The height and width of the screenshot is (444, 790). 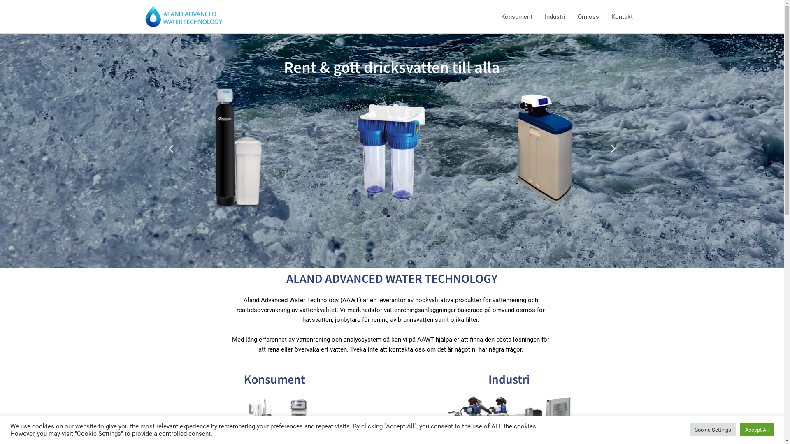 What do you see at coordinates (588, 16) in the screenshot?
I see `Om oss` at bounding box center [588, 16].